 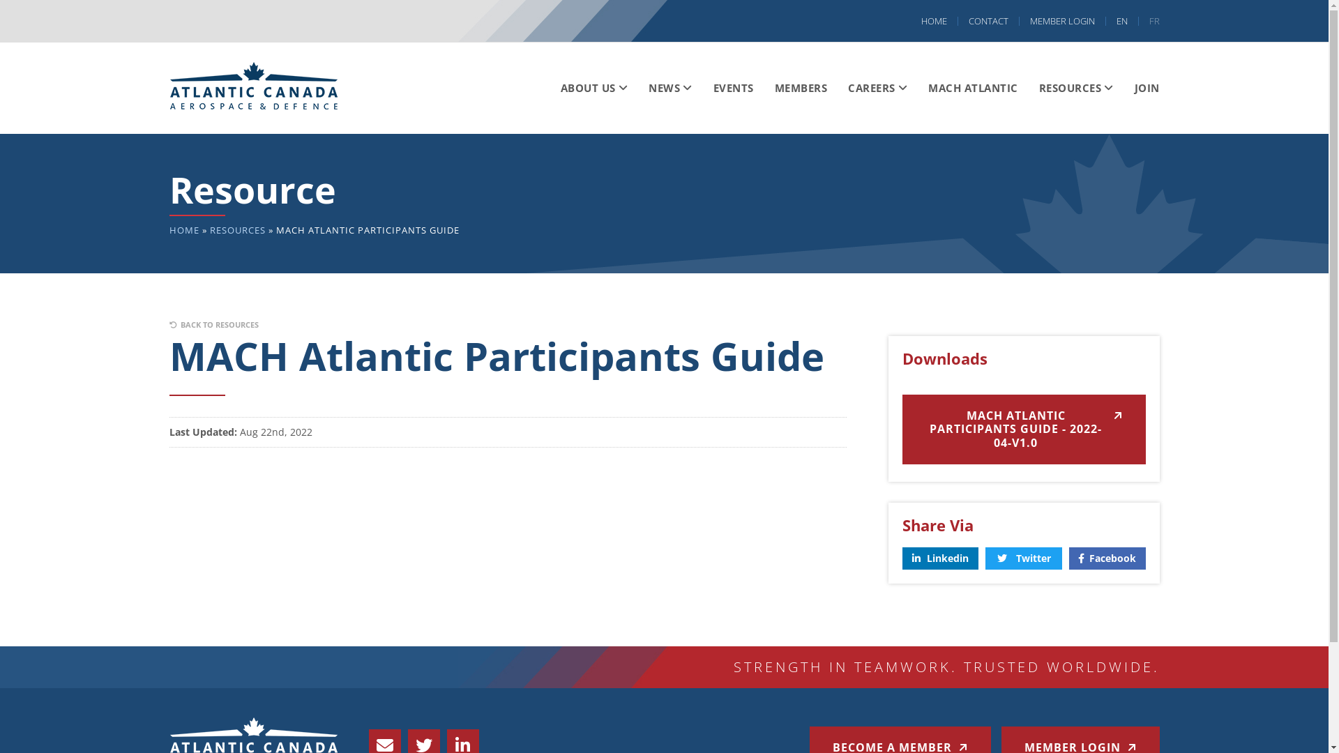 I want to click on MACH ATLANTIC PARTICIPANTS GUIDE - 2022-04-V1.0, so click(x=1024, y=429).